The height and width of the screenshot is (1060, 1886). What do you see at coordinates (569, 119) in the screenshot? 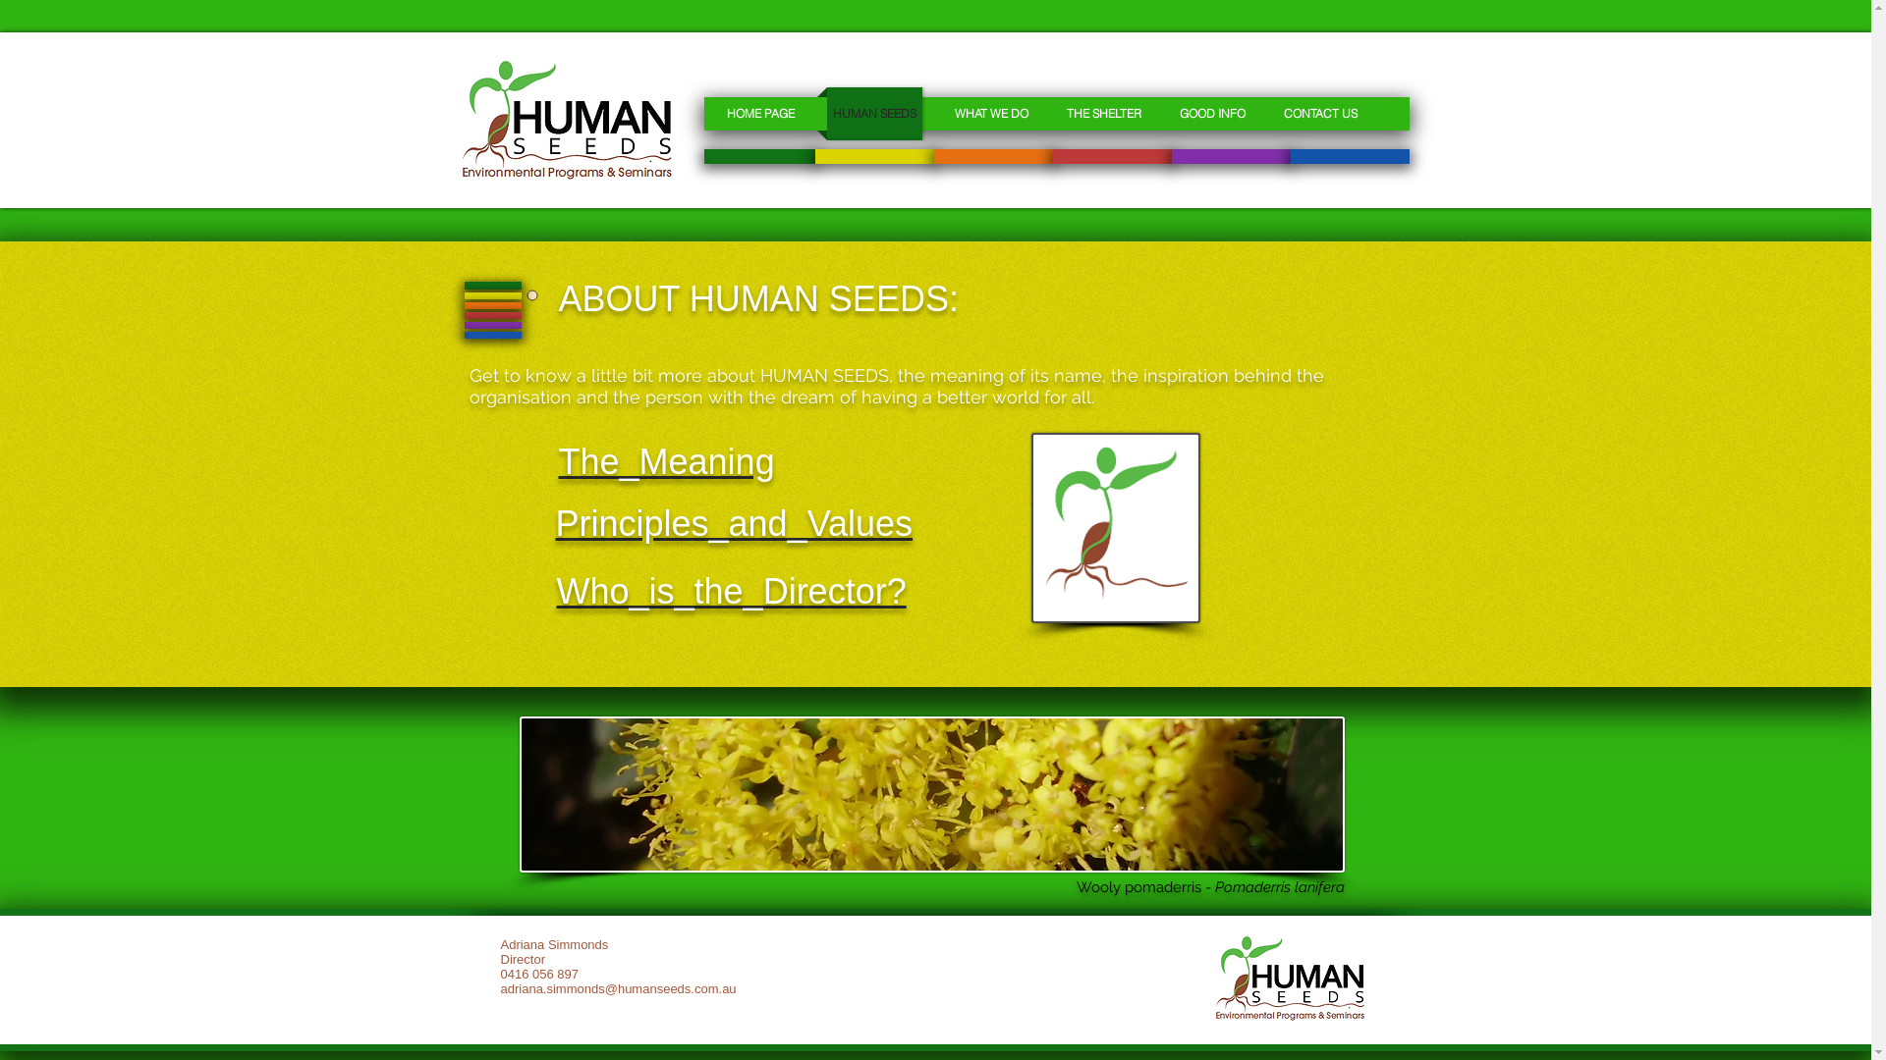
I see `humanseeds logo v3.png` at bounding box center [569, 119].